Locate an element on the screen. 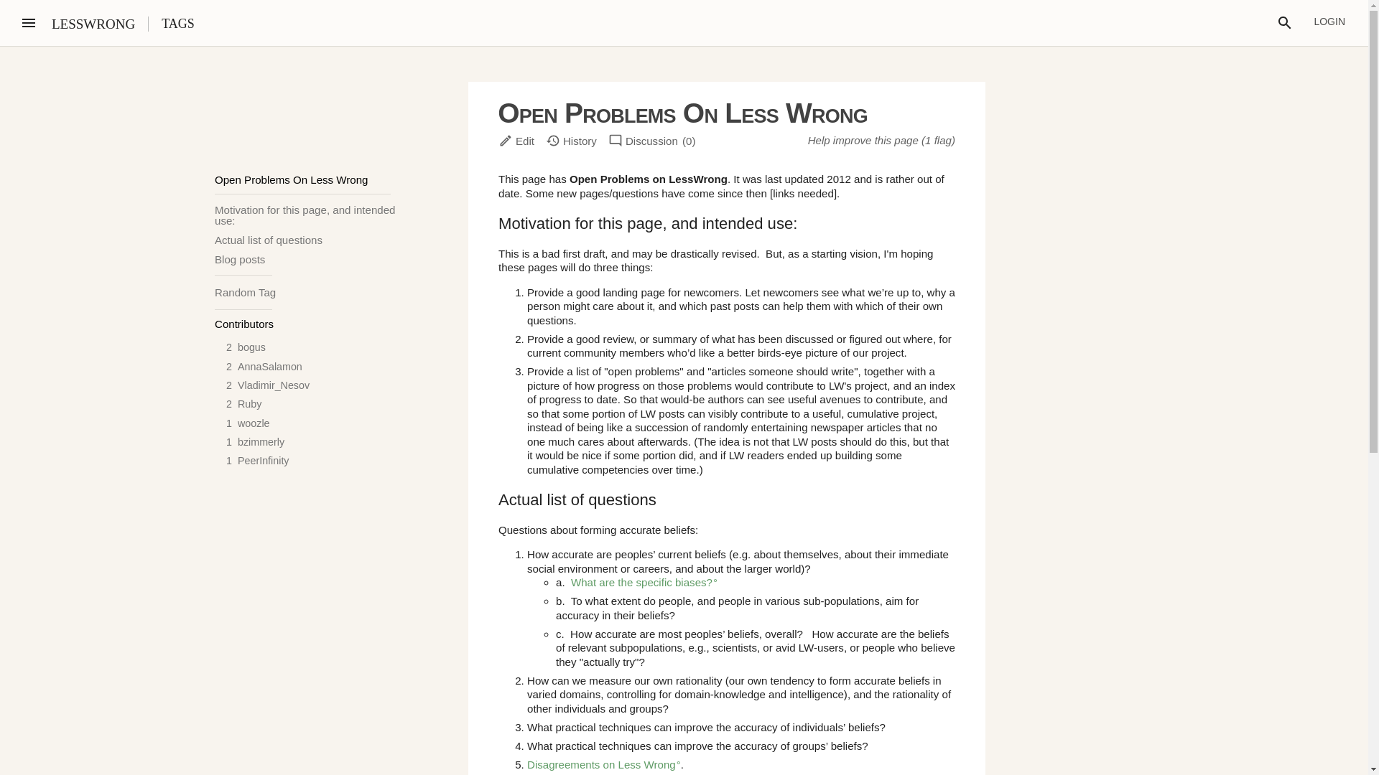 This screenshot has height=775, width=1379. woozle is located at coordinates (254, 423).